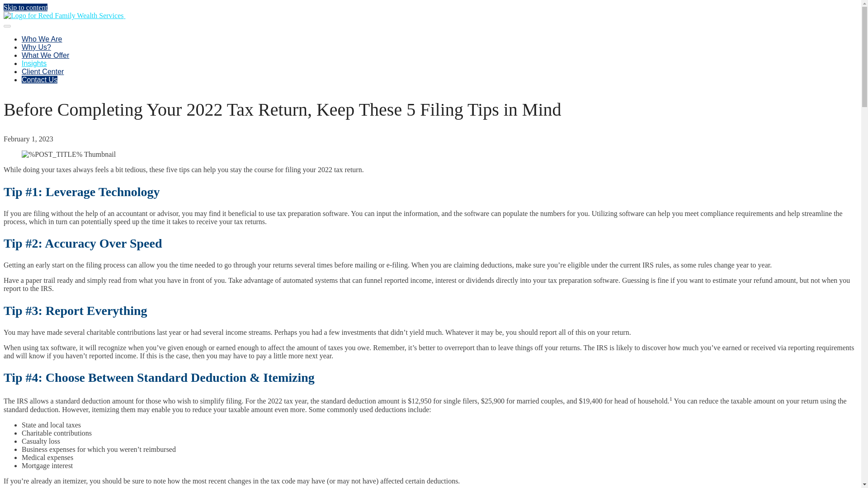  What do you see at coordinates (25, 7) in the screenshot?
I see `Skip to content` at bounding box center [25, 7].